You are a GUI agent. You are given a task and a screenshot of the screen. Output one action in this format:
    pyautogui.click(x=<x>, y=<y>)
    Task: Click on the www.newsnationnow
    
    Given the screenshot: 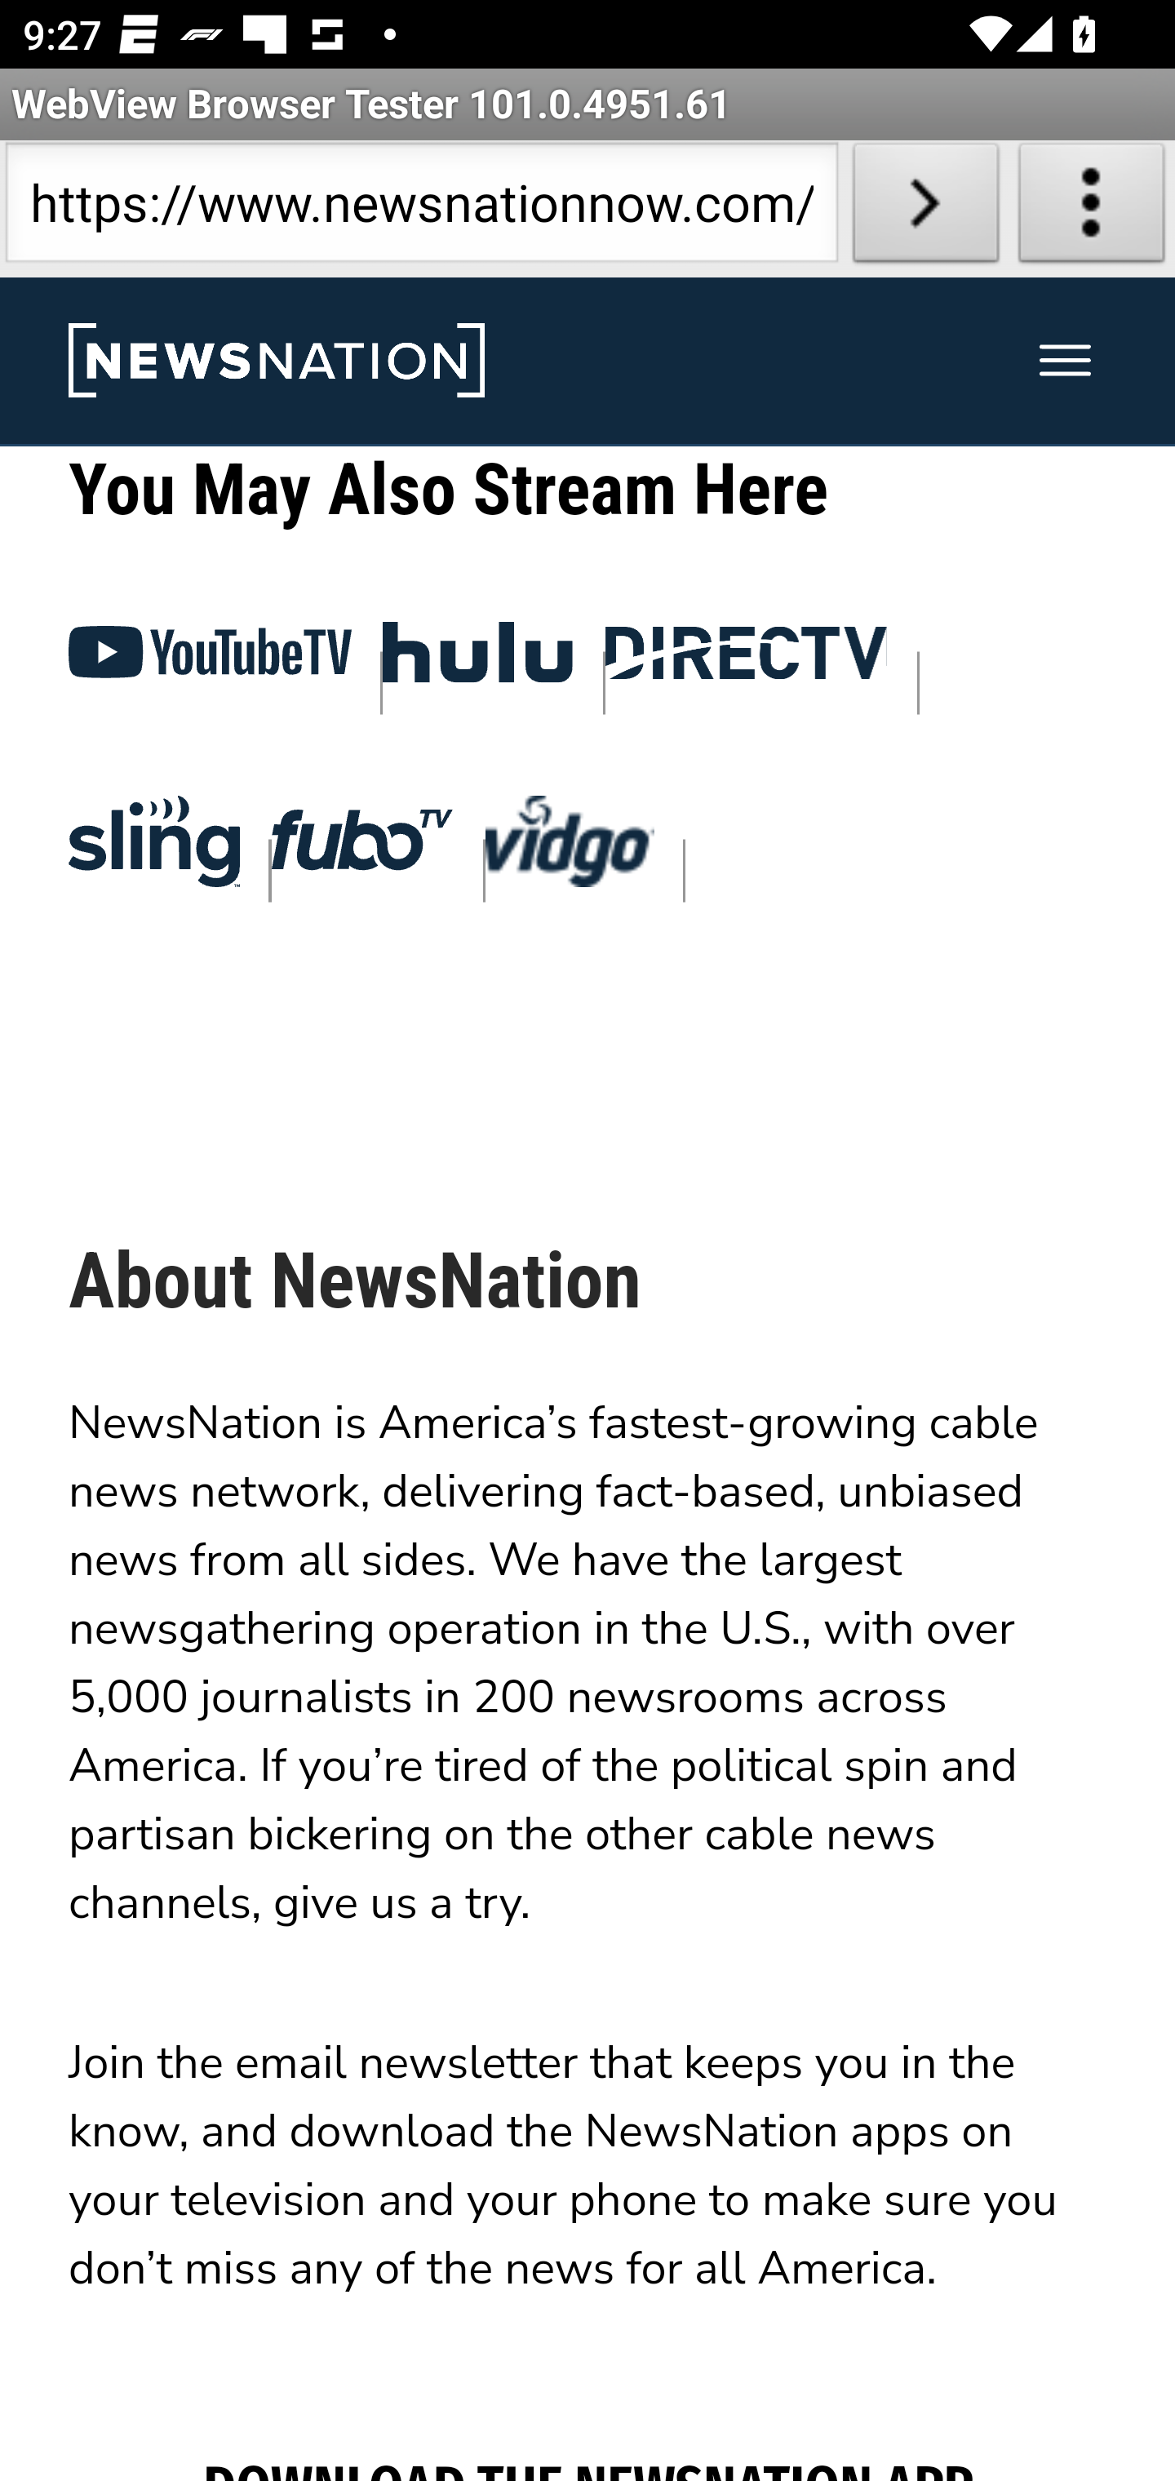 What is the action you would take?
    pyautogui.click(x=276, y=362)
    